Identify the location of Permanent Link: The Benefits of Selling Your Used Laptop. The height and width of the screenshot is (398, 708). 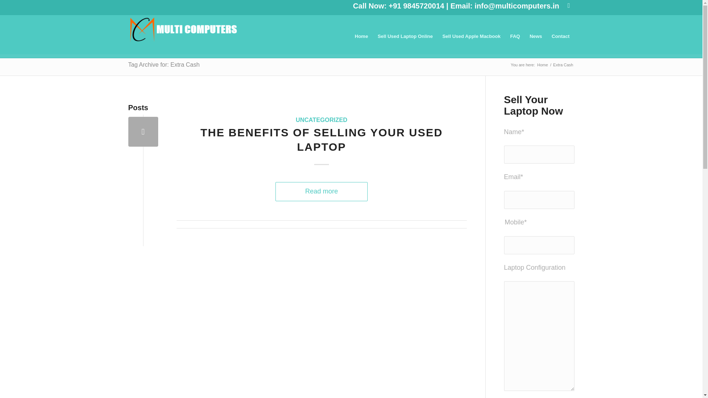
(322, 139).